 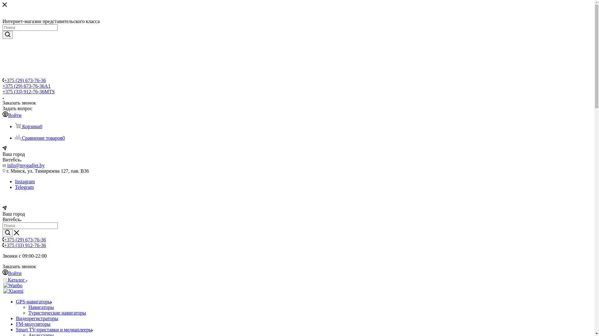 I want to click on info@mygadjet.by, so click(x=26, y=166).